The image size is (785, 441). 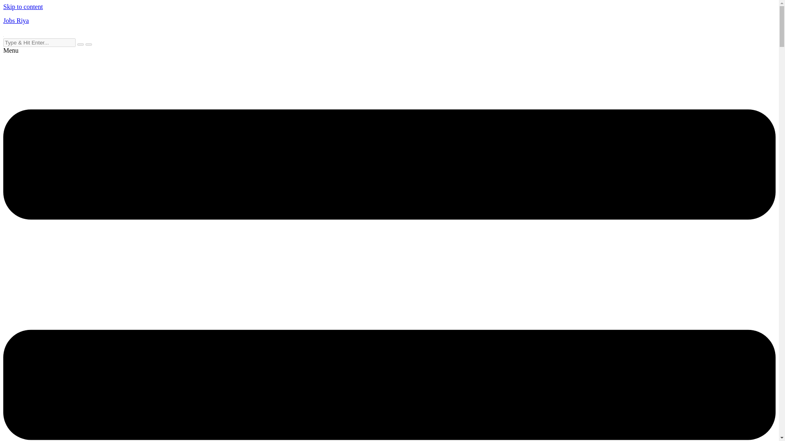 I want to click on Skip to content, so click(x=23, y=7).